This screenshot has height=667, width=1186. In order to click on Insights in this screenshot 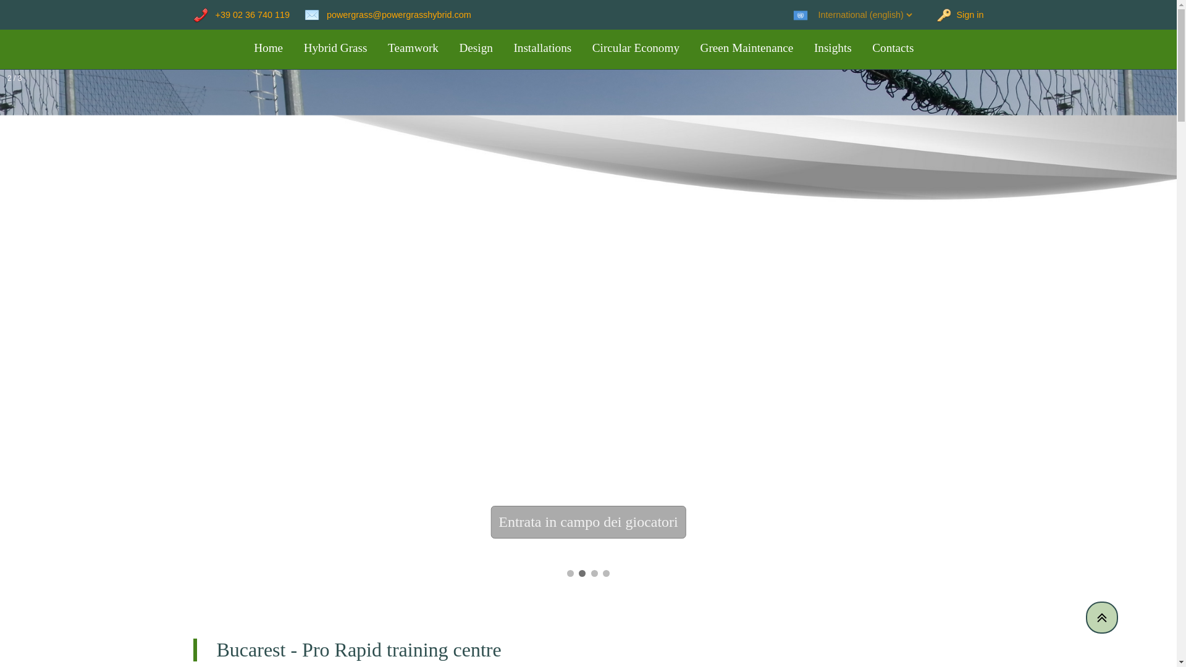, I will do `click(833, 47)`.